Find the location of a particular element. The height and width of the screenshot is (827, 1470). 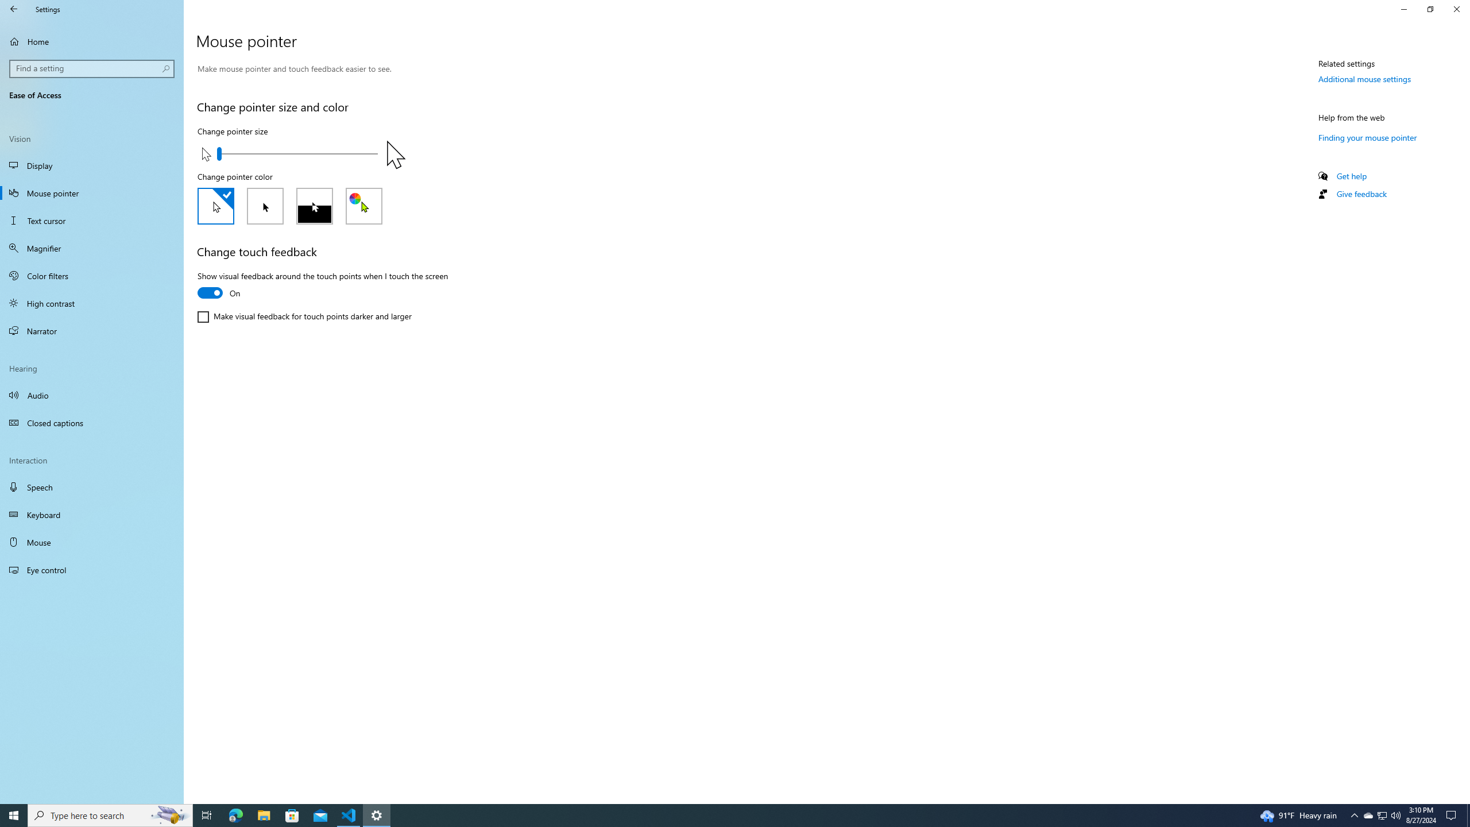

High contrast is located at coordinates (92, 303).